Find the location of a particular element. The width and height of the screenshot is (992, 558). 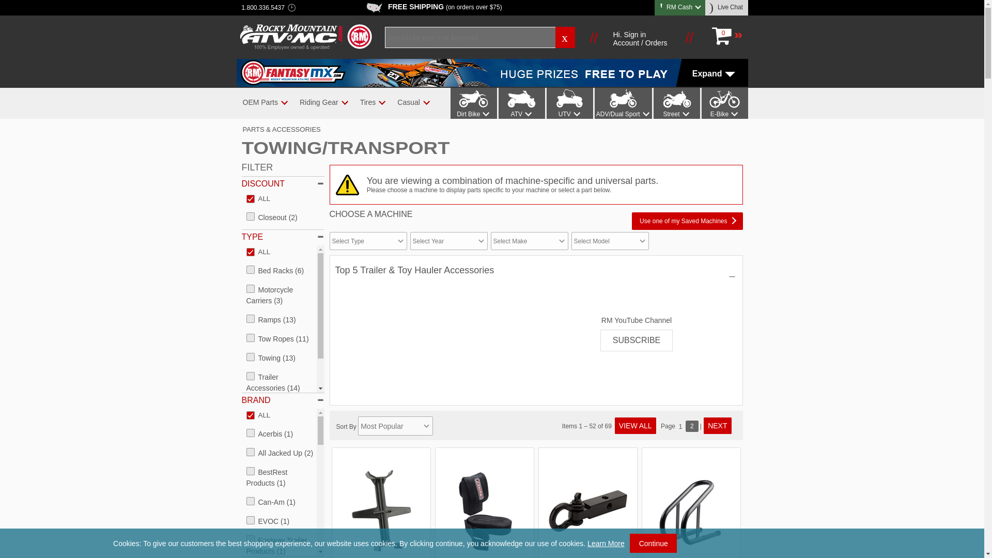

Select Model is located at coordinates (610, 241).